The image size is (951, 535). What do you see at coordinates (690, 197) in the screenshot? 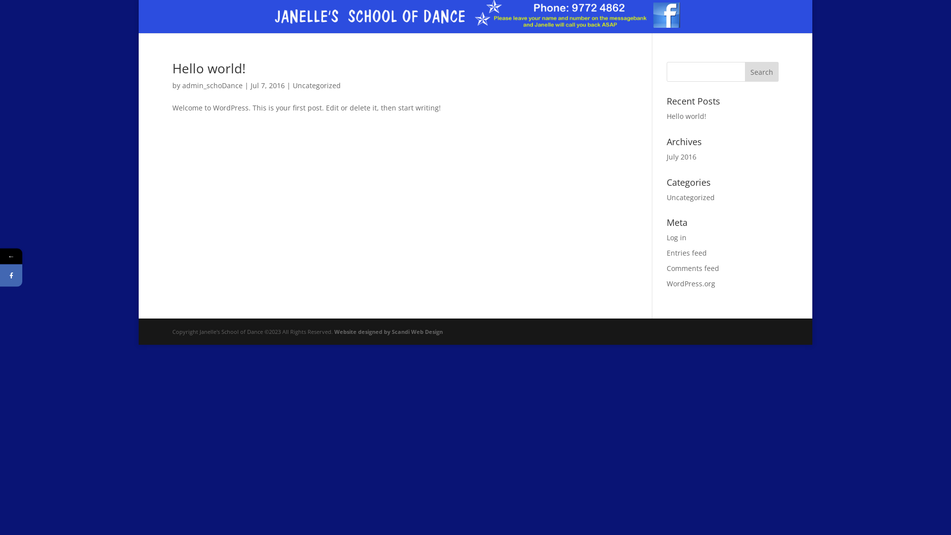
I see `Uncategorized` at bounding box center [690, 197].